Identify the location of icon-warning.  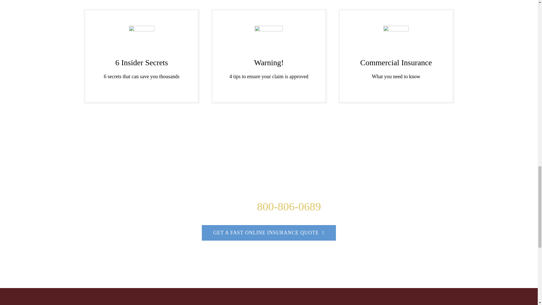
(269, 38).